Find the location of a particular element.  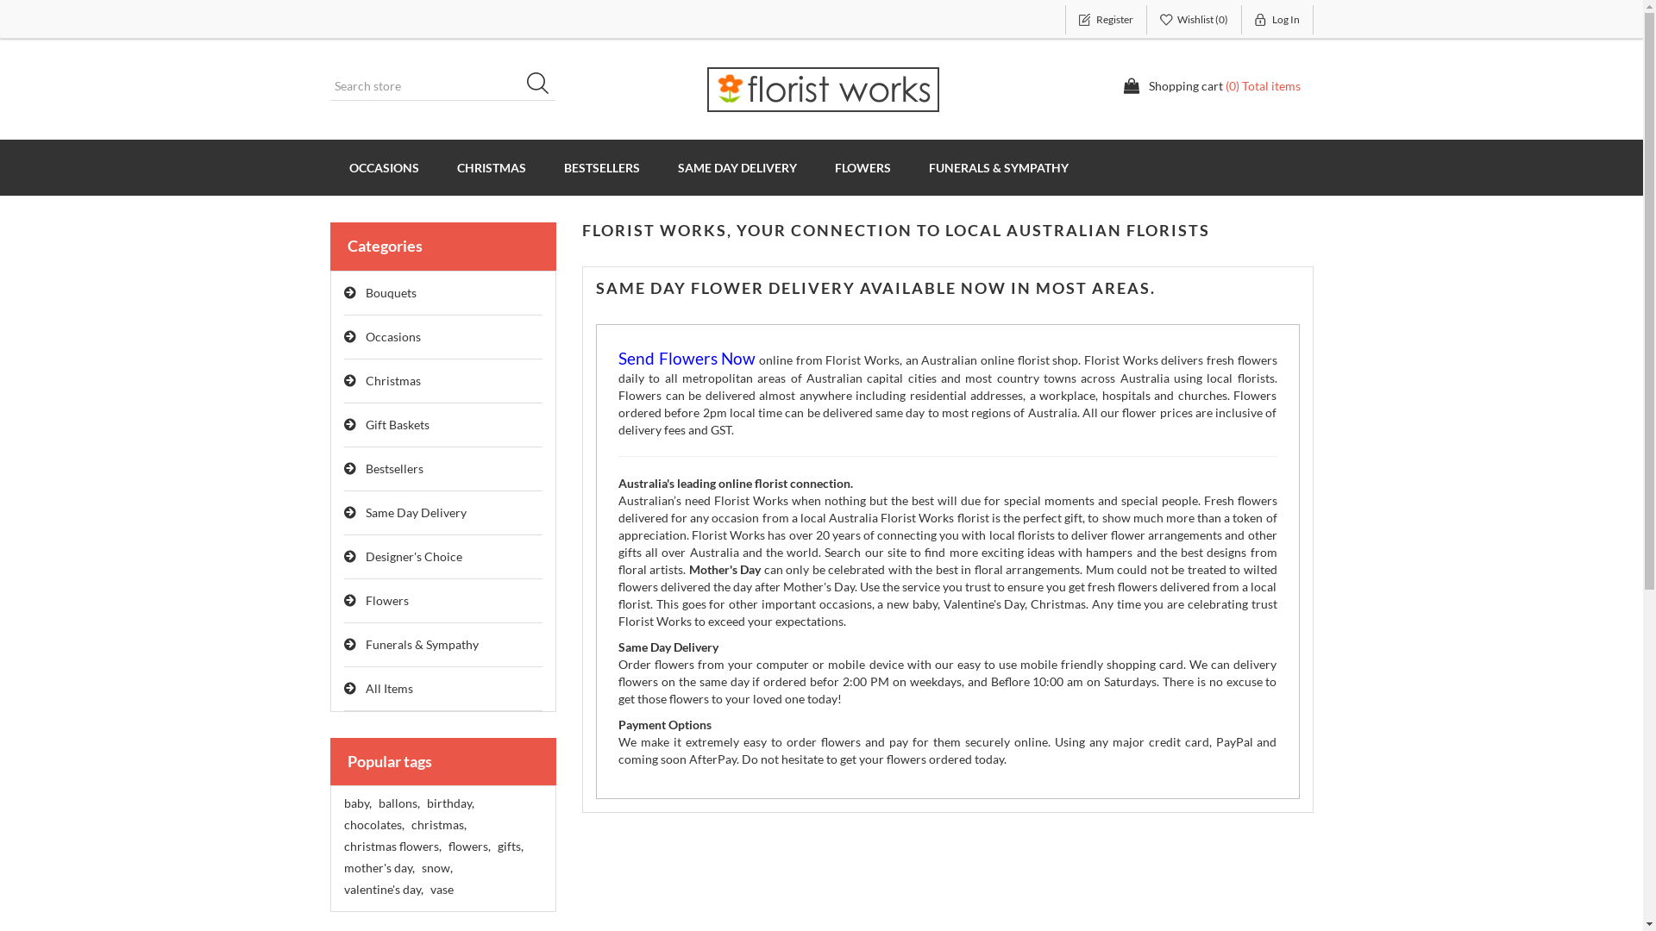

Bestsellers is located at coordinates (443, 469).